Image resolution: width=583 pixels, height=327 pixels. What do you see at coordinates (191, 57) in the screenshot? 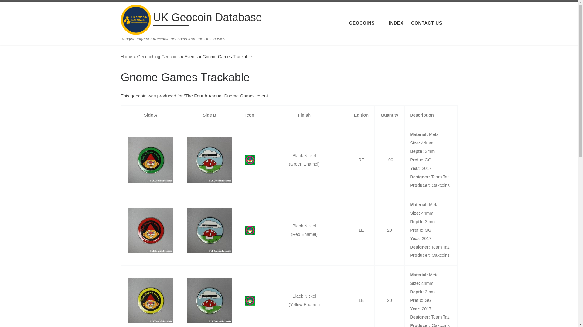
I see `Events` at bounding box center [191, 57].